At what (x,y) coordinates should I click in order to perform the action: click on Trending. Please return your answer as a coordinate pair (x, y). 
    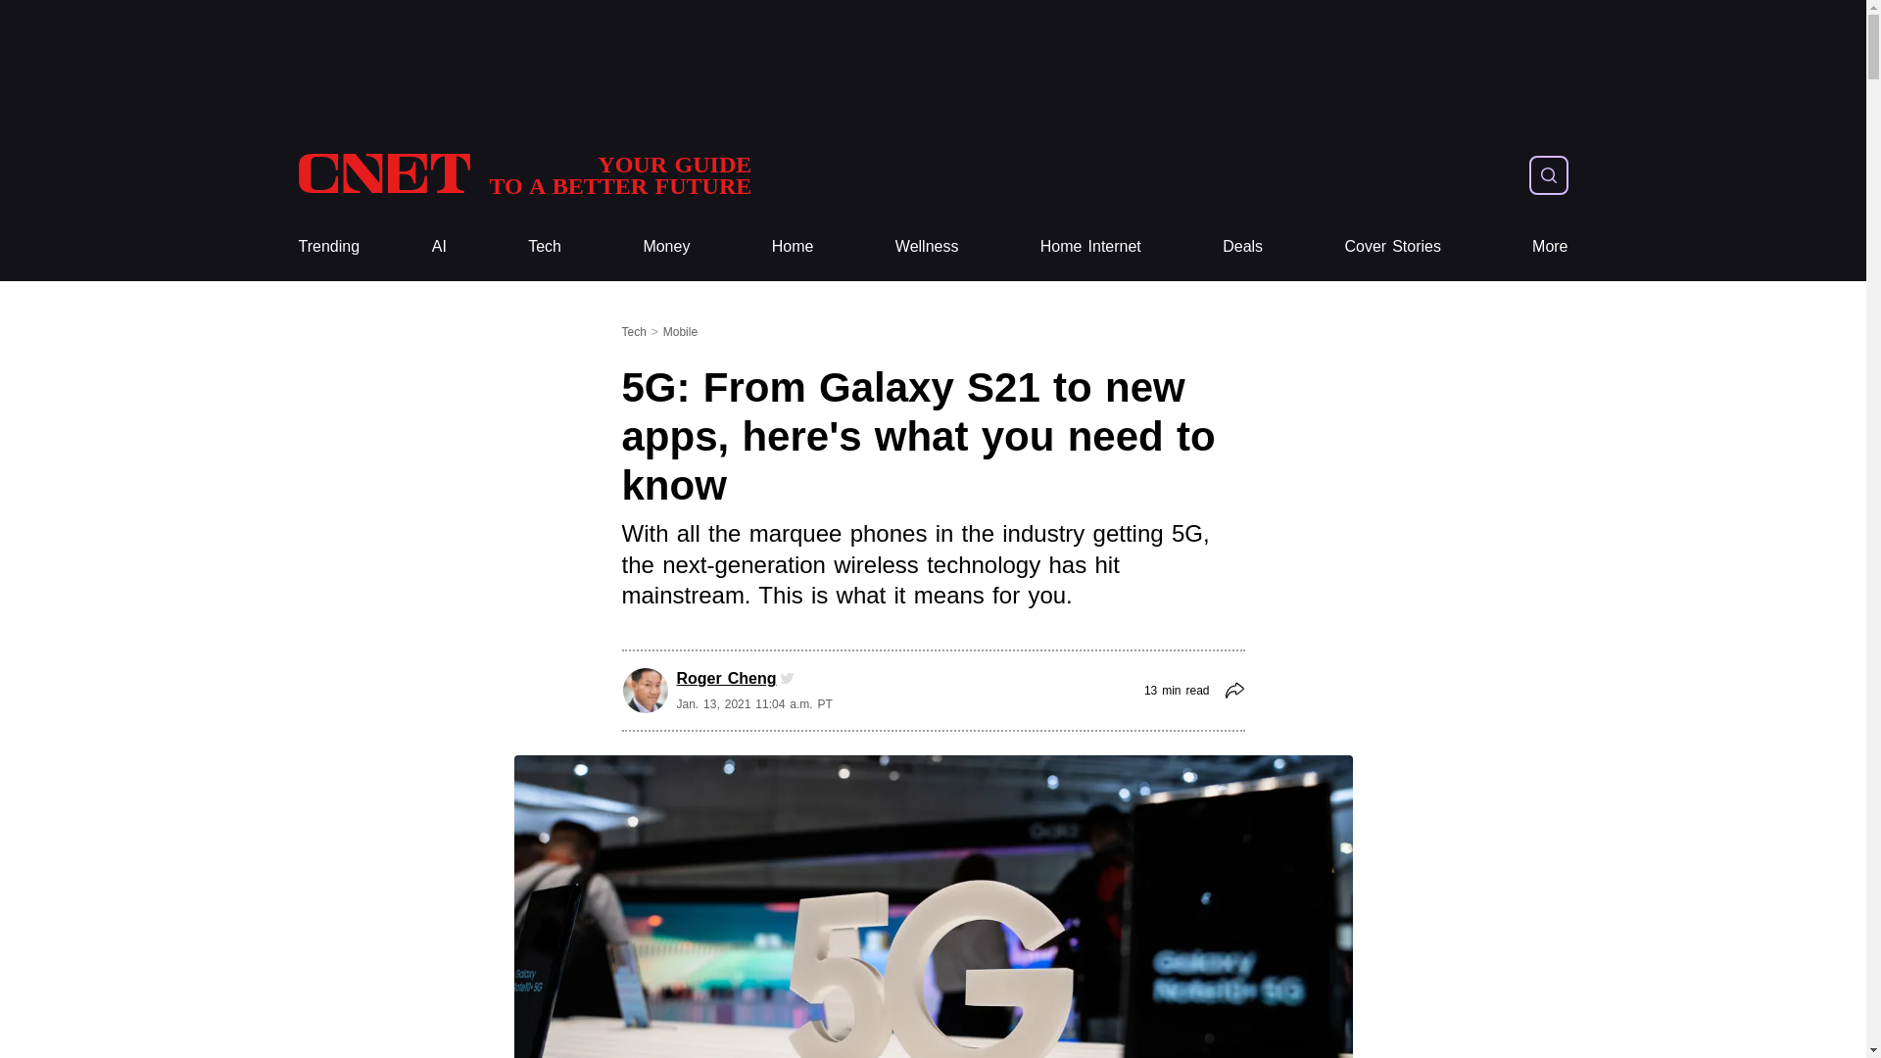
    Looking at the image, I should click on (1090, 247).